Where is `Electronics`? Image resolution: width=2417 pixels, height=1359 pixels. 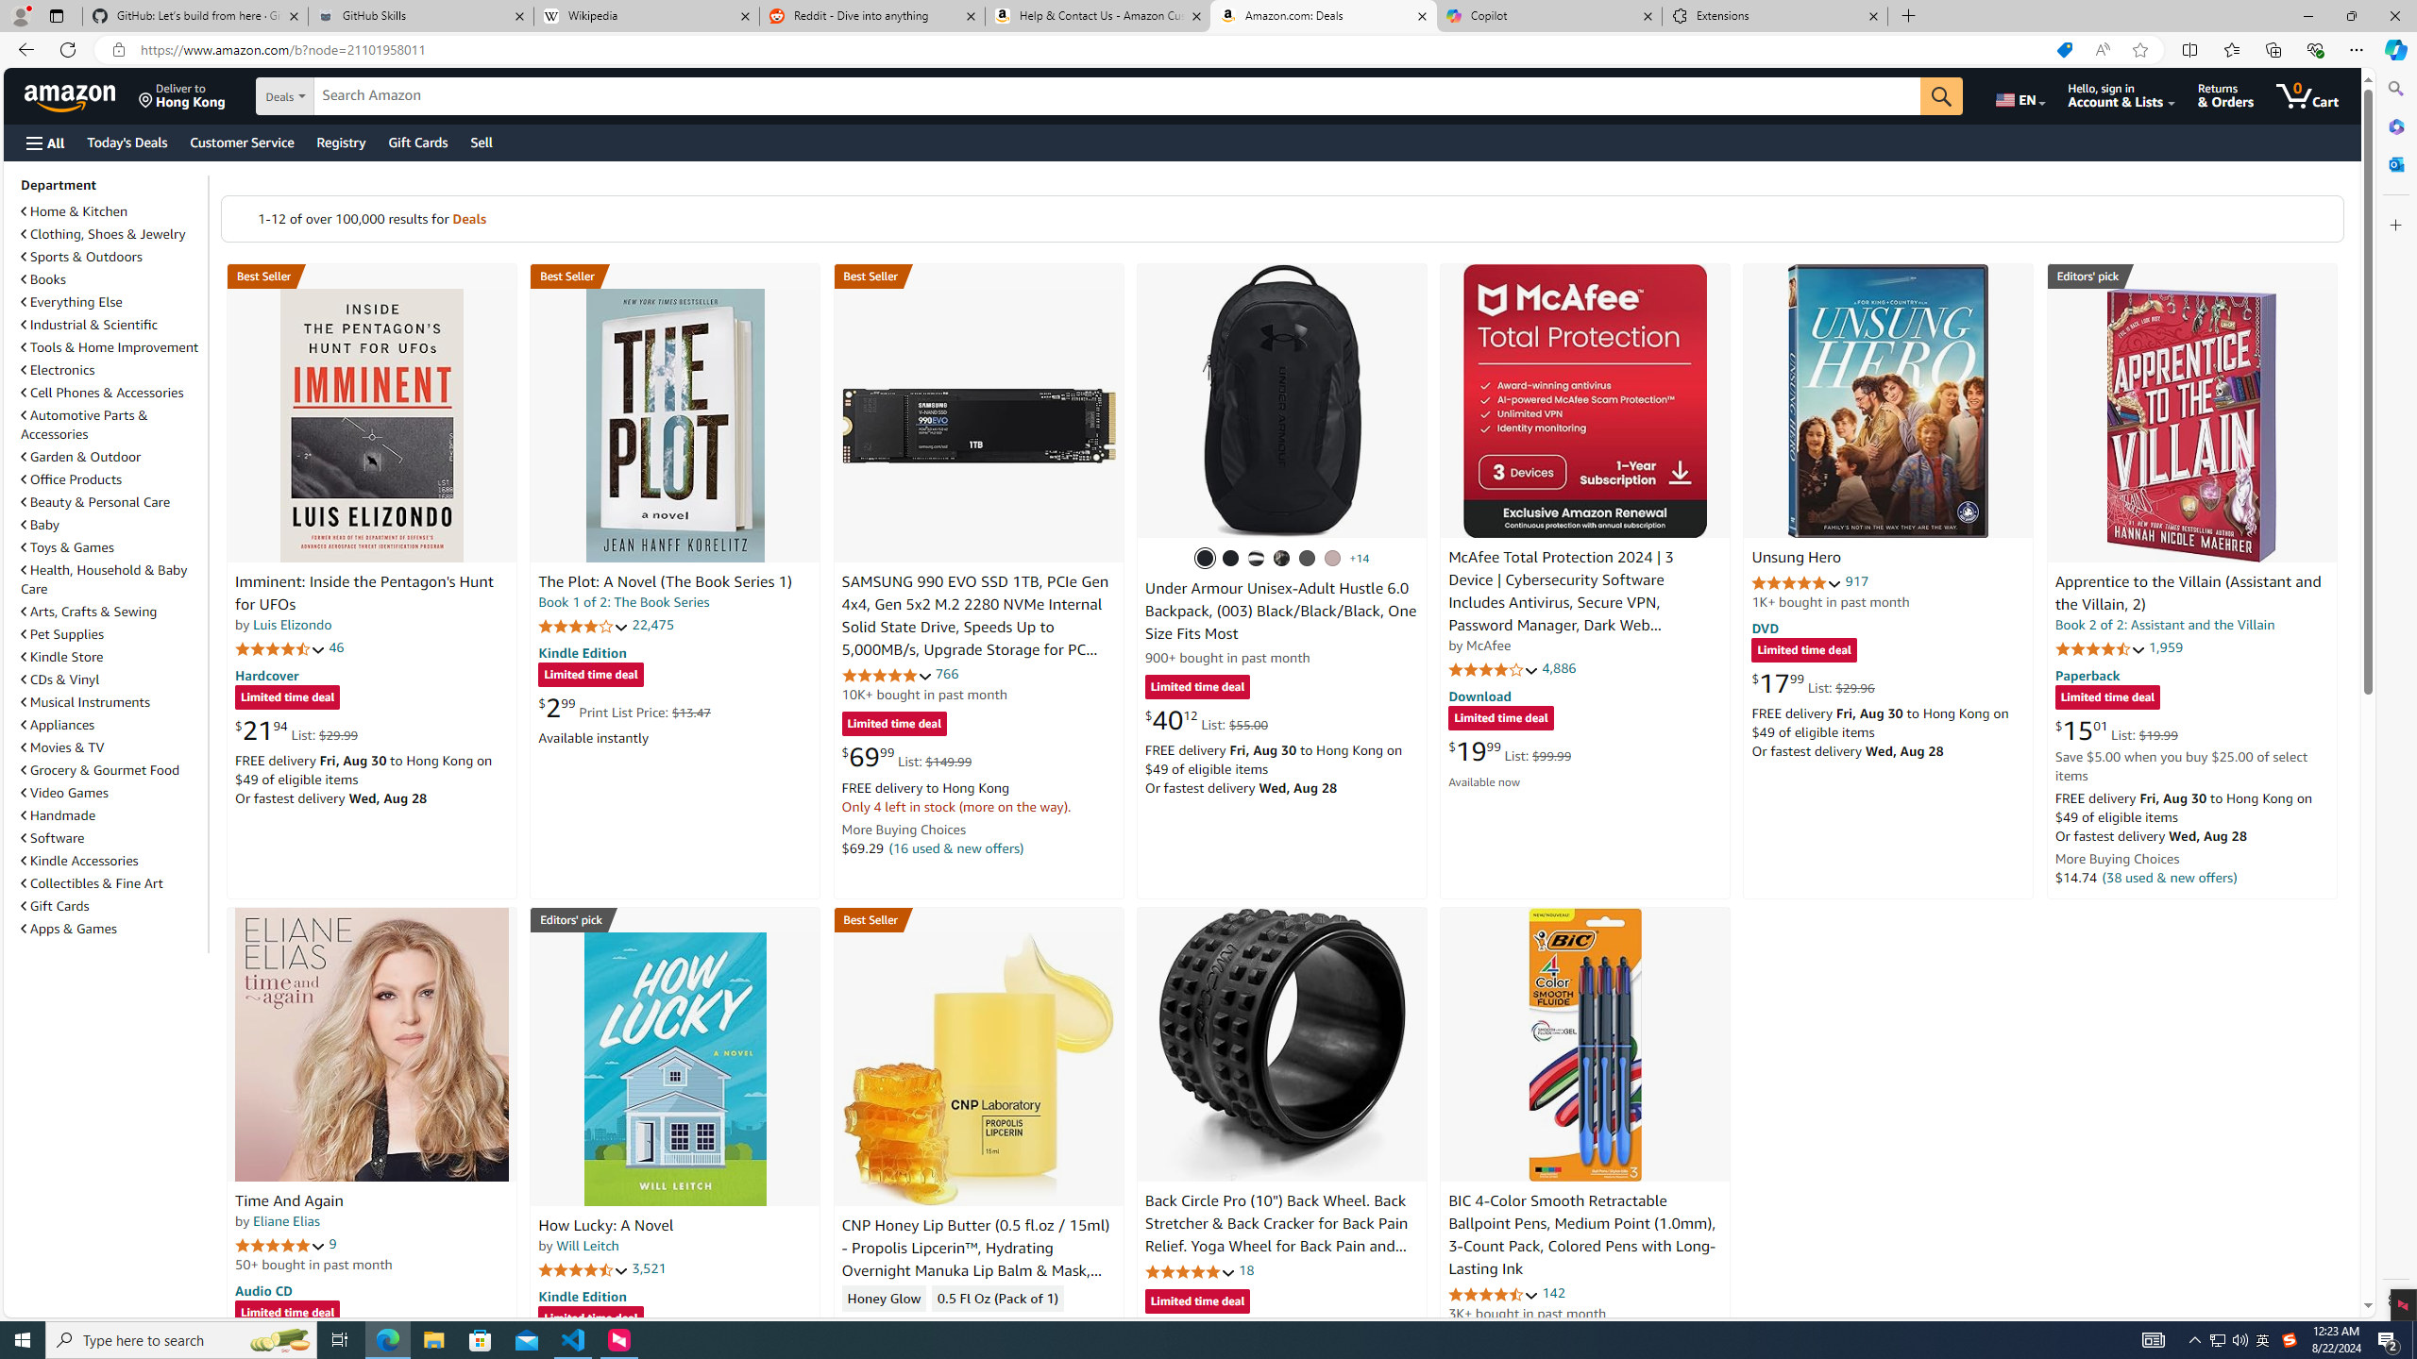
Electronics is located at coordinates (112, 369).